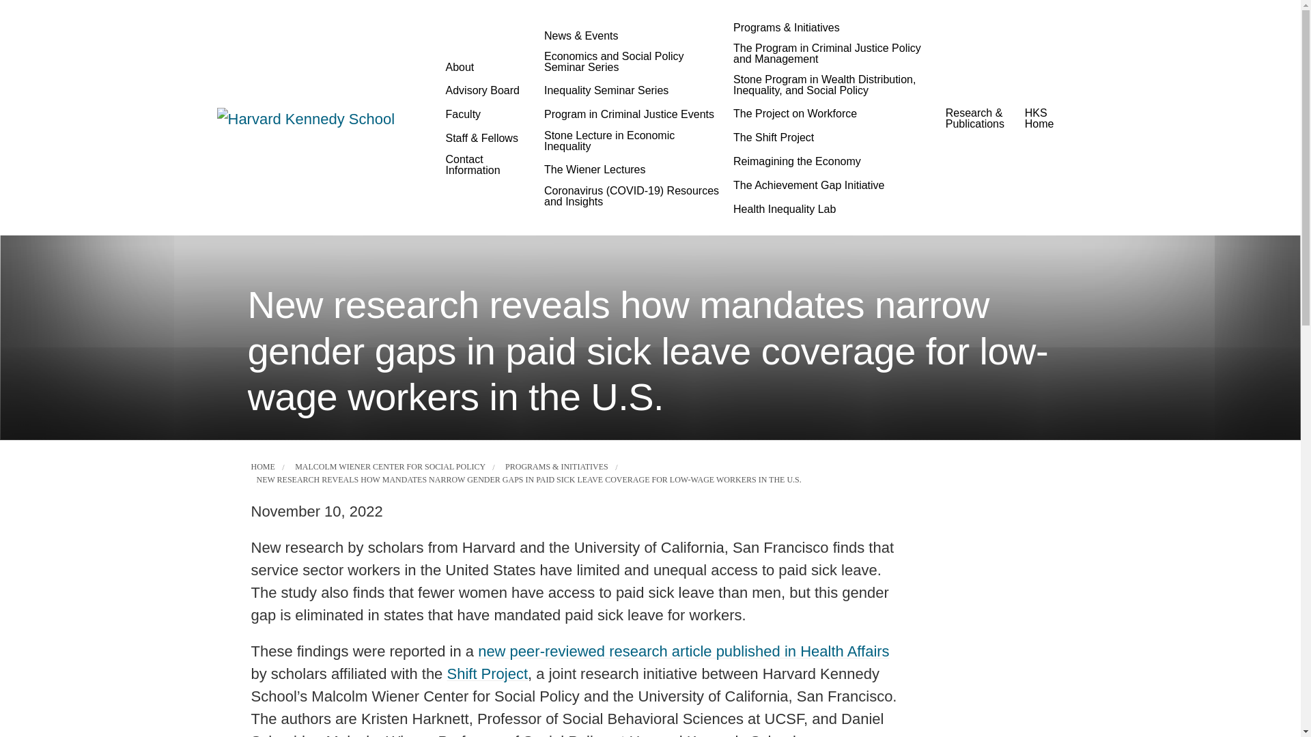 The height and width of the screenshot is (737, 1311). What do you see at coordinates (632, 141) in the screenshot?
I see `Stone Lecture in Economic Inequality` at bounding box center [632, 141].